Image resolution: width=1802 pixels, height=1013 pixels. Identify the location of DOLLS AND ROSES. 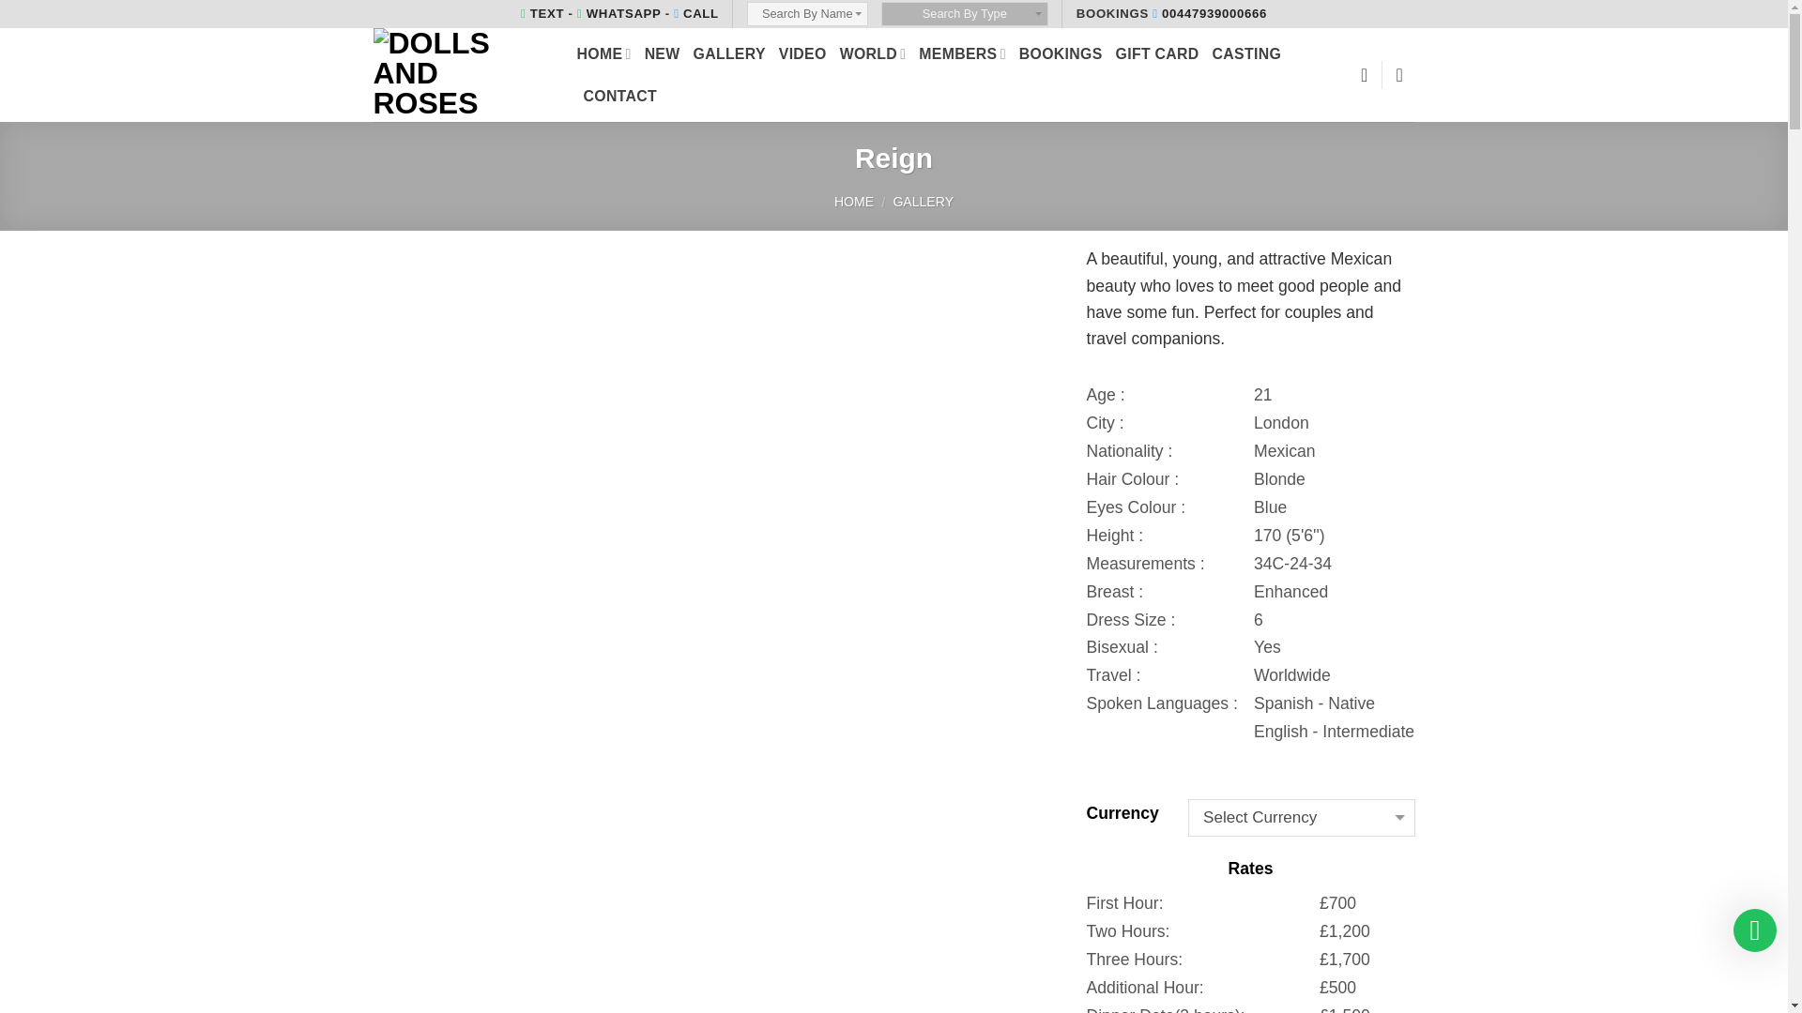
(461, 75).